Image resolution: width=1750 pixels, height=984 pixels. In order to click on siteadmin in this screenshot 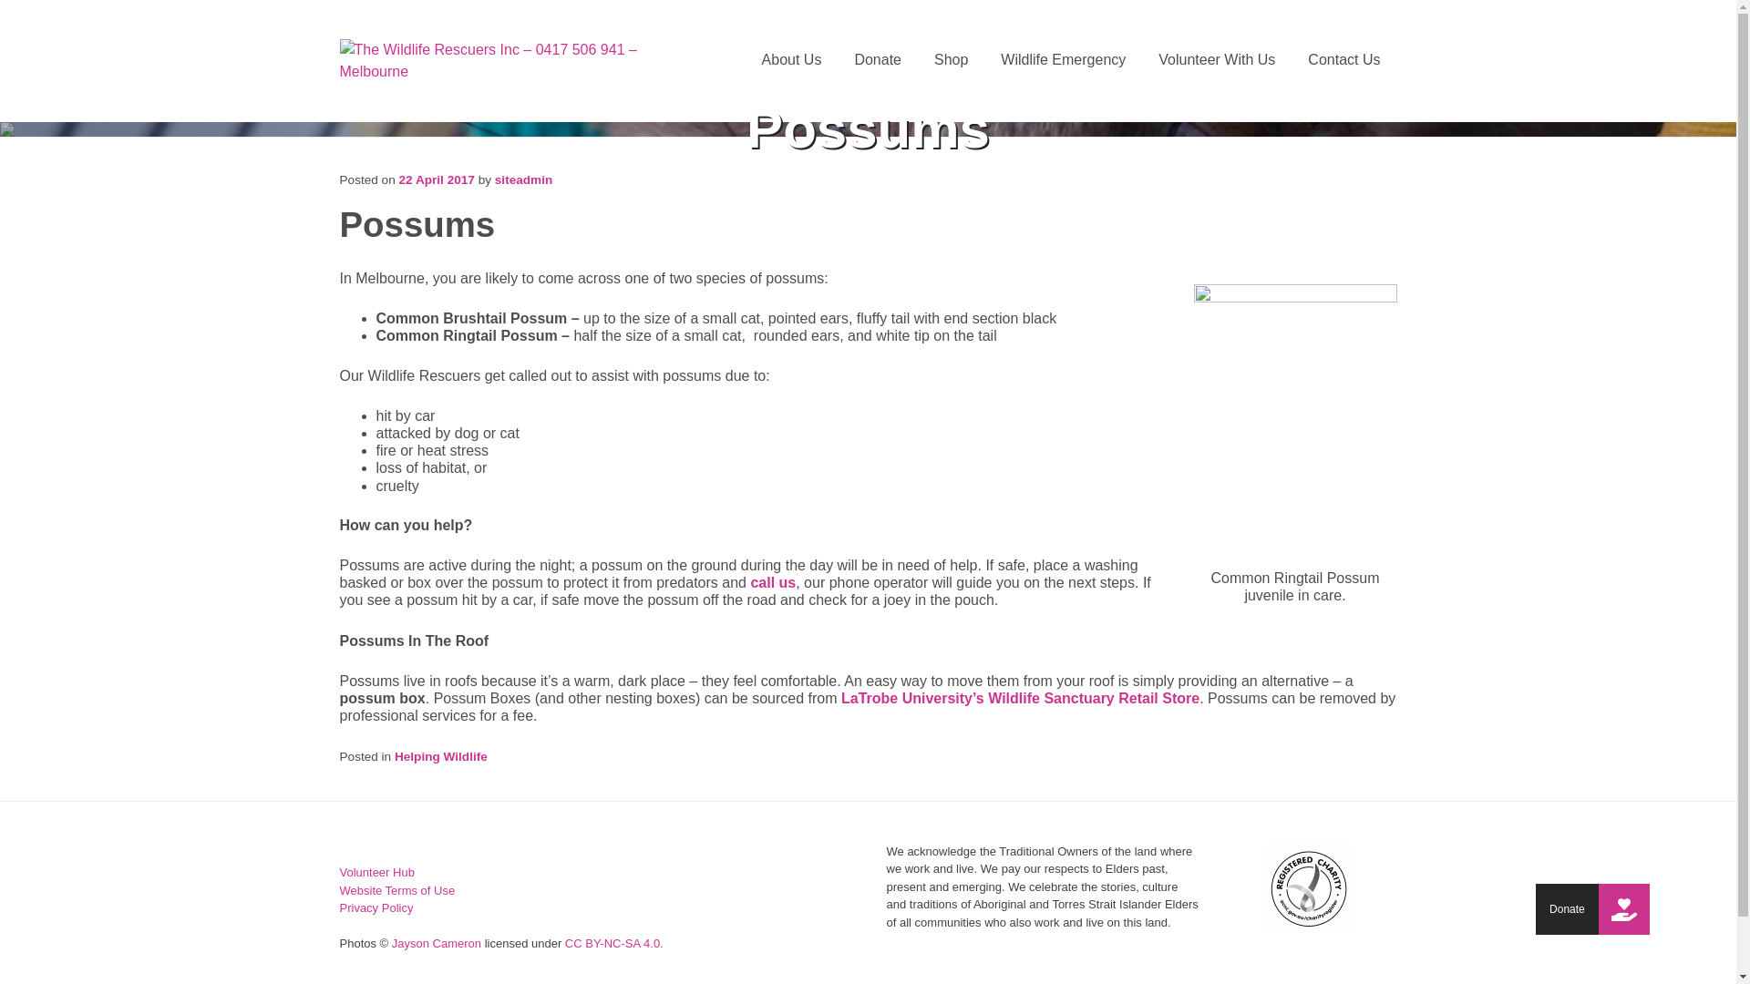, I will do `click(523, 180)`.